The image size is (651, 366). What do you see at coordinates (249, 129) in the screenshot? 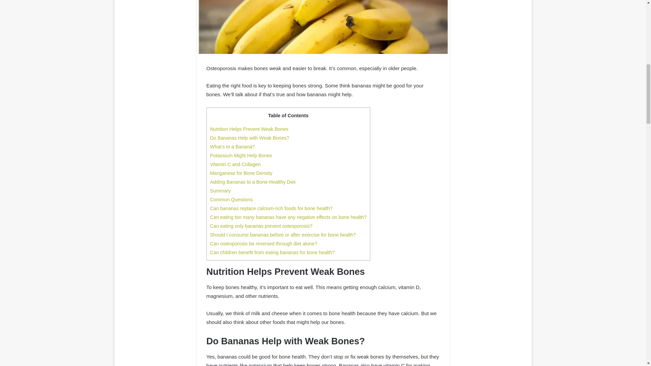
I see `Nutrition Helps Prevent Weak Bones` at bounding box center [249, 129].